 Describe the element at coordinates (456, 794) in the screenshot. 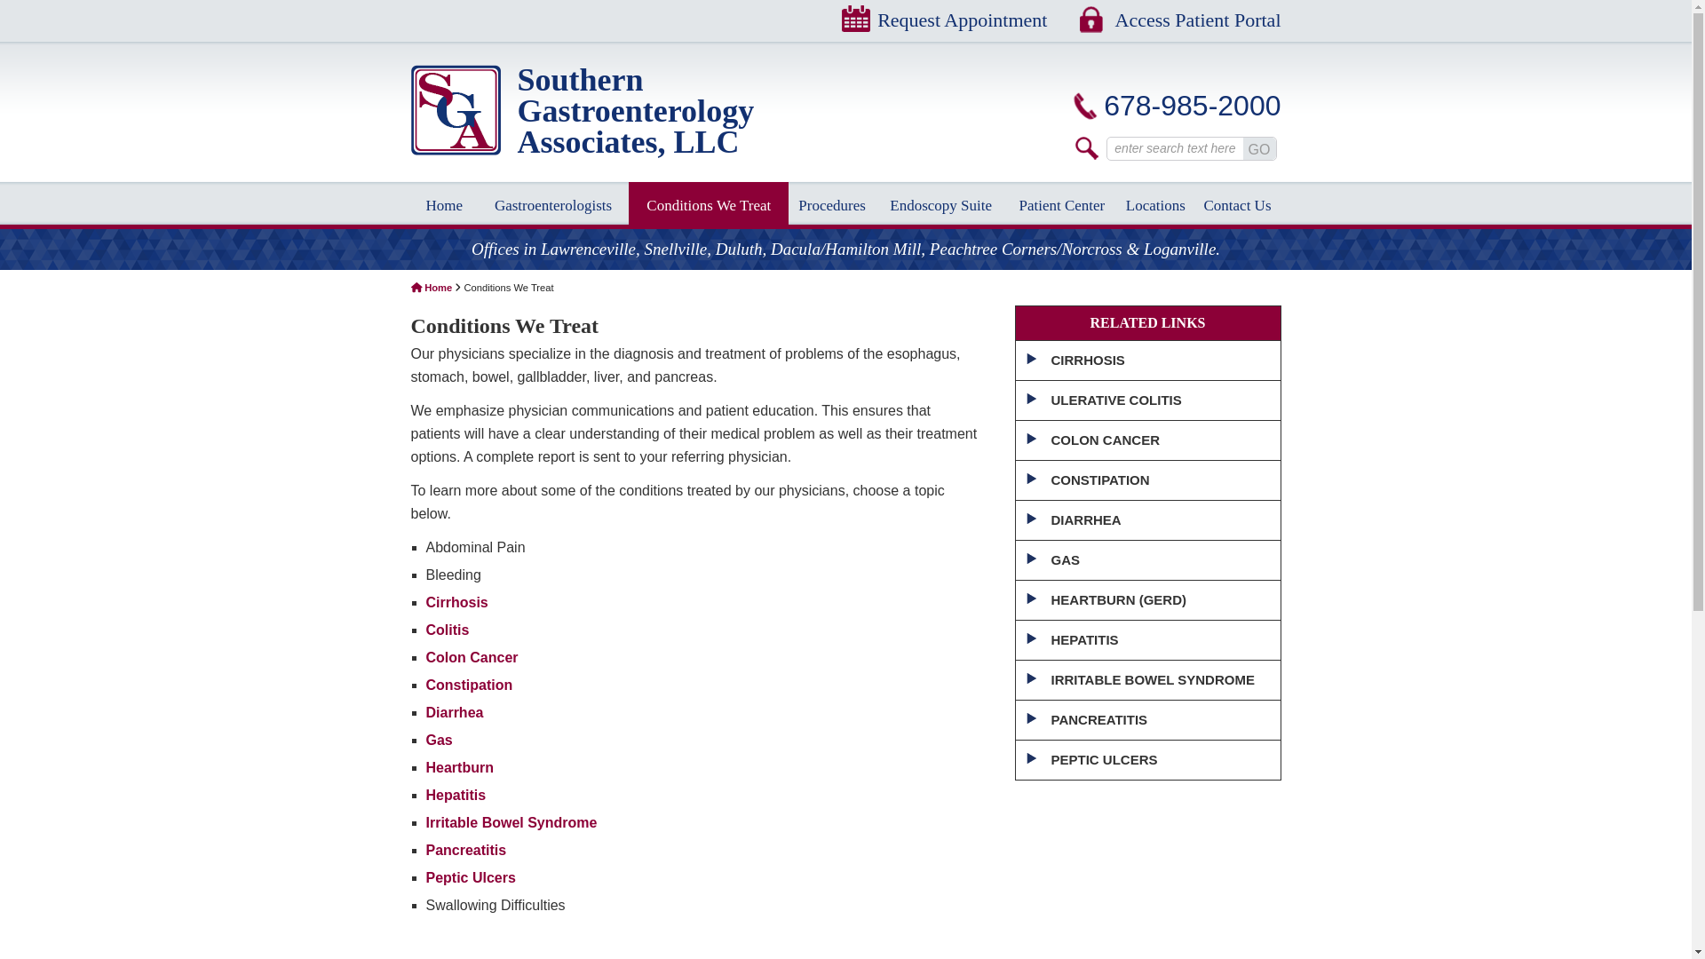

I see `Hepatitis` at that location.